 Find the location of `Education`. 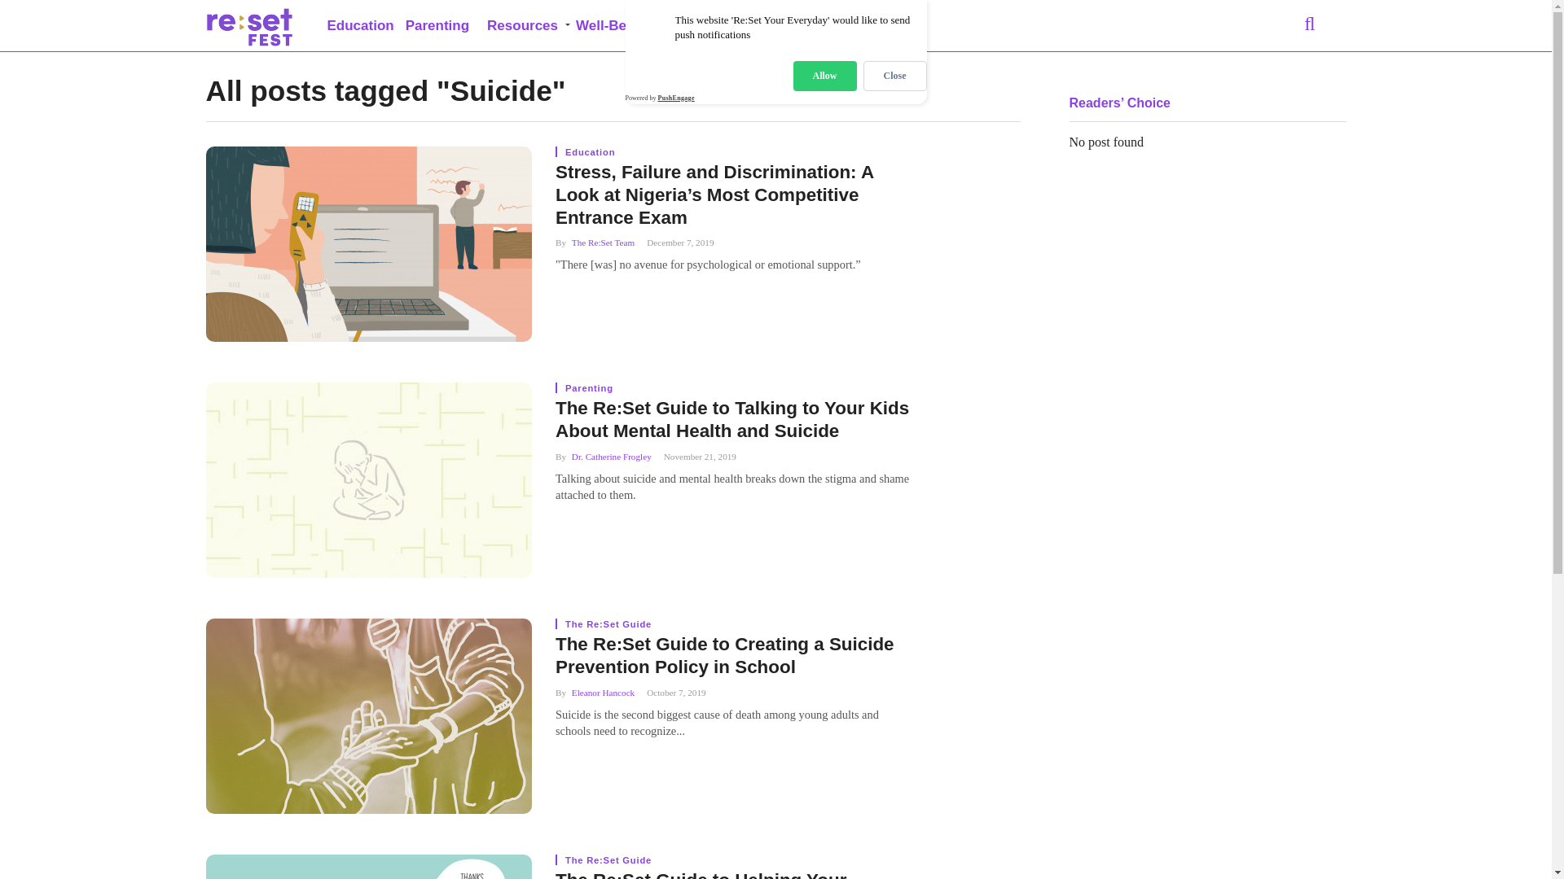

Education is located at coordinates (359, 25).